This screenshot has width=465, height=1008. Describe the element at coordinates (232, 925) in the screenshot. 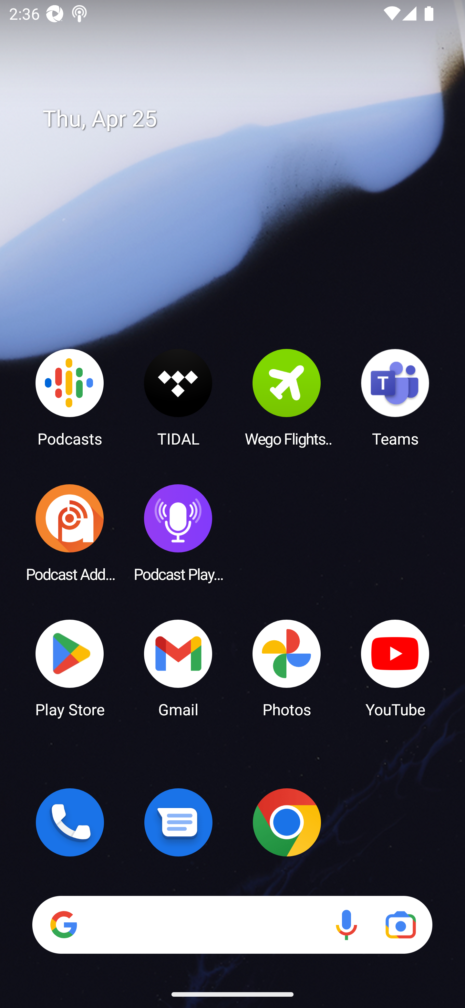

I see `Search Voice search Google Lens` at that location.